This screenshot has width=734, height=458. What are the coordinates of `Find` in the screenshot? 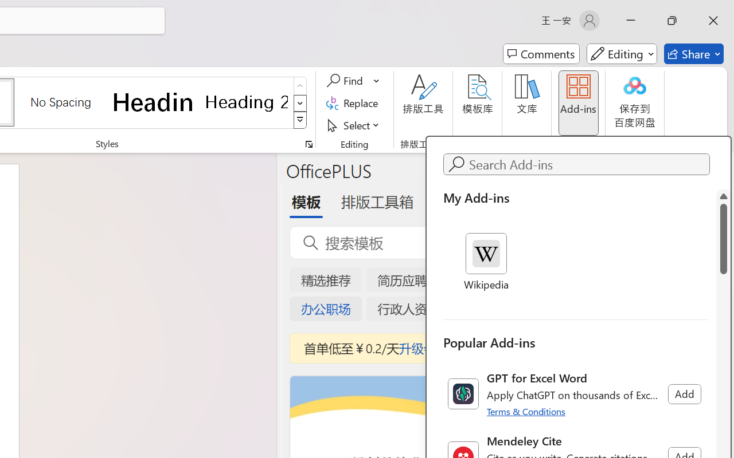 It's located at (353, 81).